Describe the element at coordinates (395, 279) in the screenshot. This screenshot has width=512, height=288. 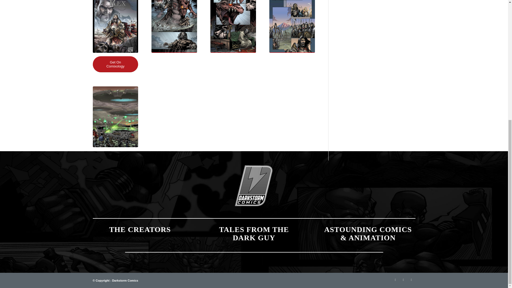
I see `Twitter` at that location.